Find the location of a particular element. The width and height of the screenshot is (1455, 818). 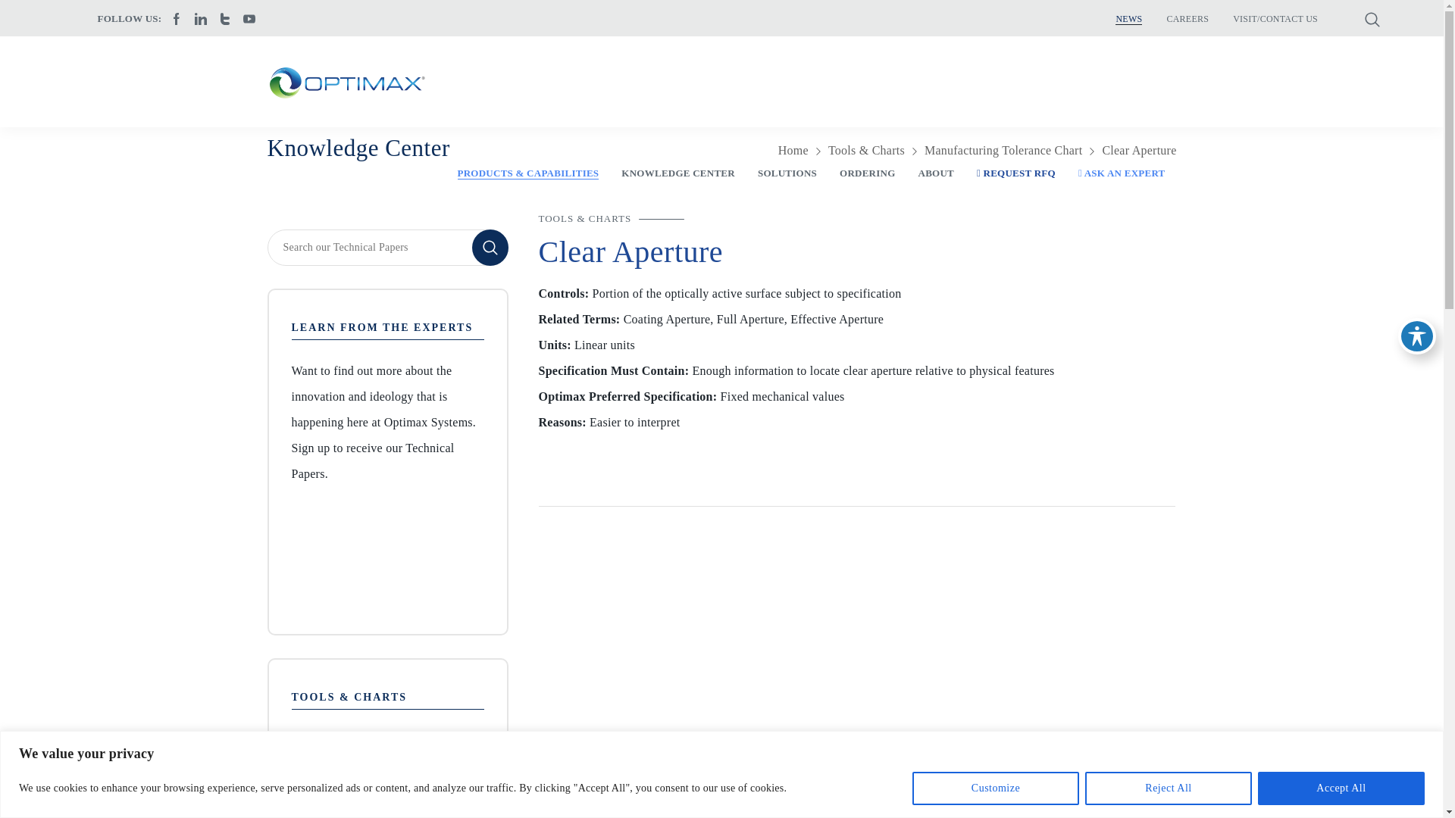

Reject All is located at coordinates (1169, 788).